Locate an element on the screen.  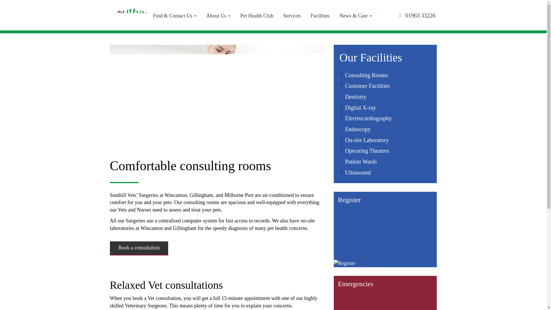
Endoscopy is located at coordinates (358, 129).